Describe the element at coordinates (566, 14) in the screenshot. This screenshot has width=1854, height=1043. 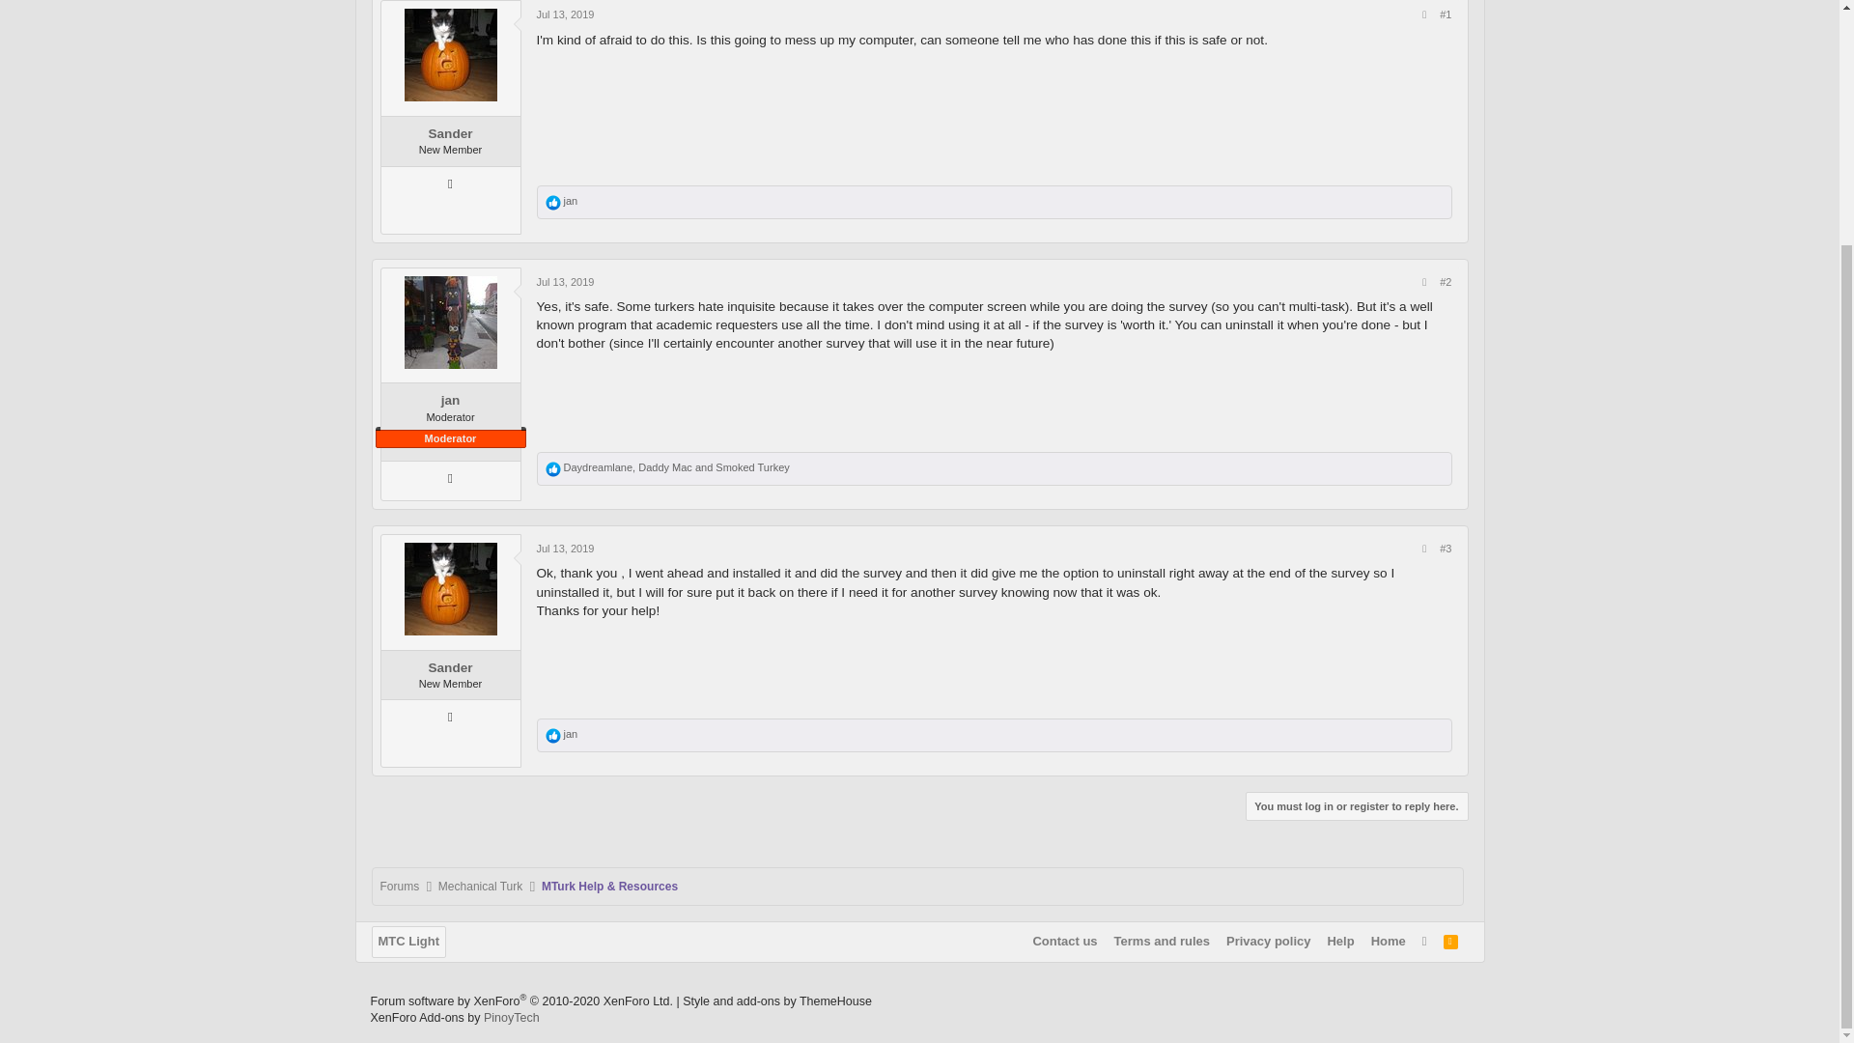
I see `Jul 13, 2019` at that location.